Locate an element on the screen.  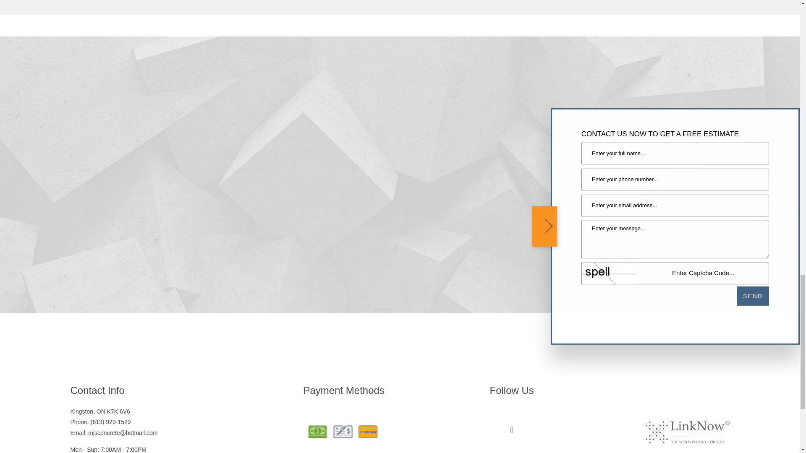
Cash is located at coordinates (317, 432).